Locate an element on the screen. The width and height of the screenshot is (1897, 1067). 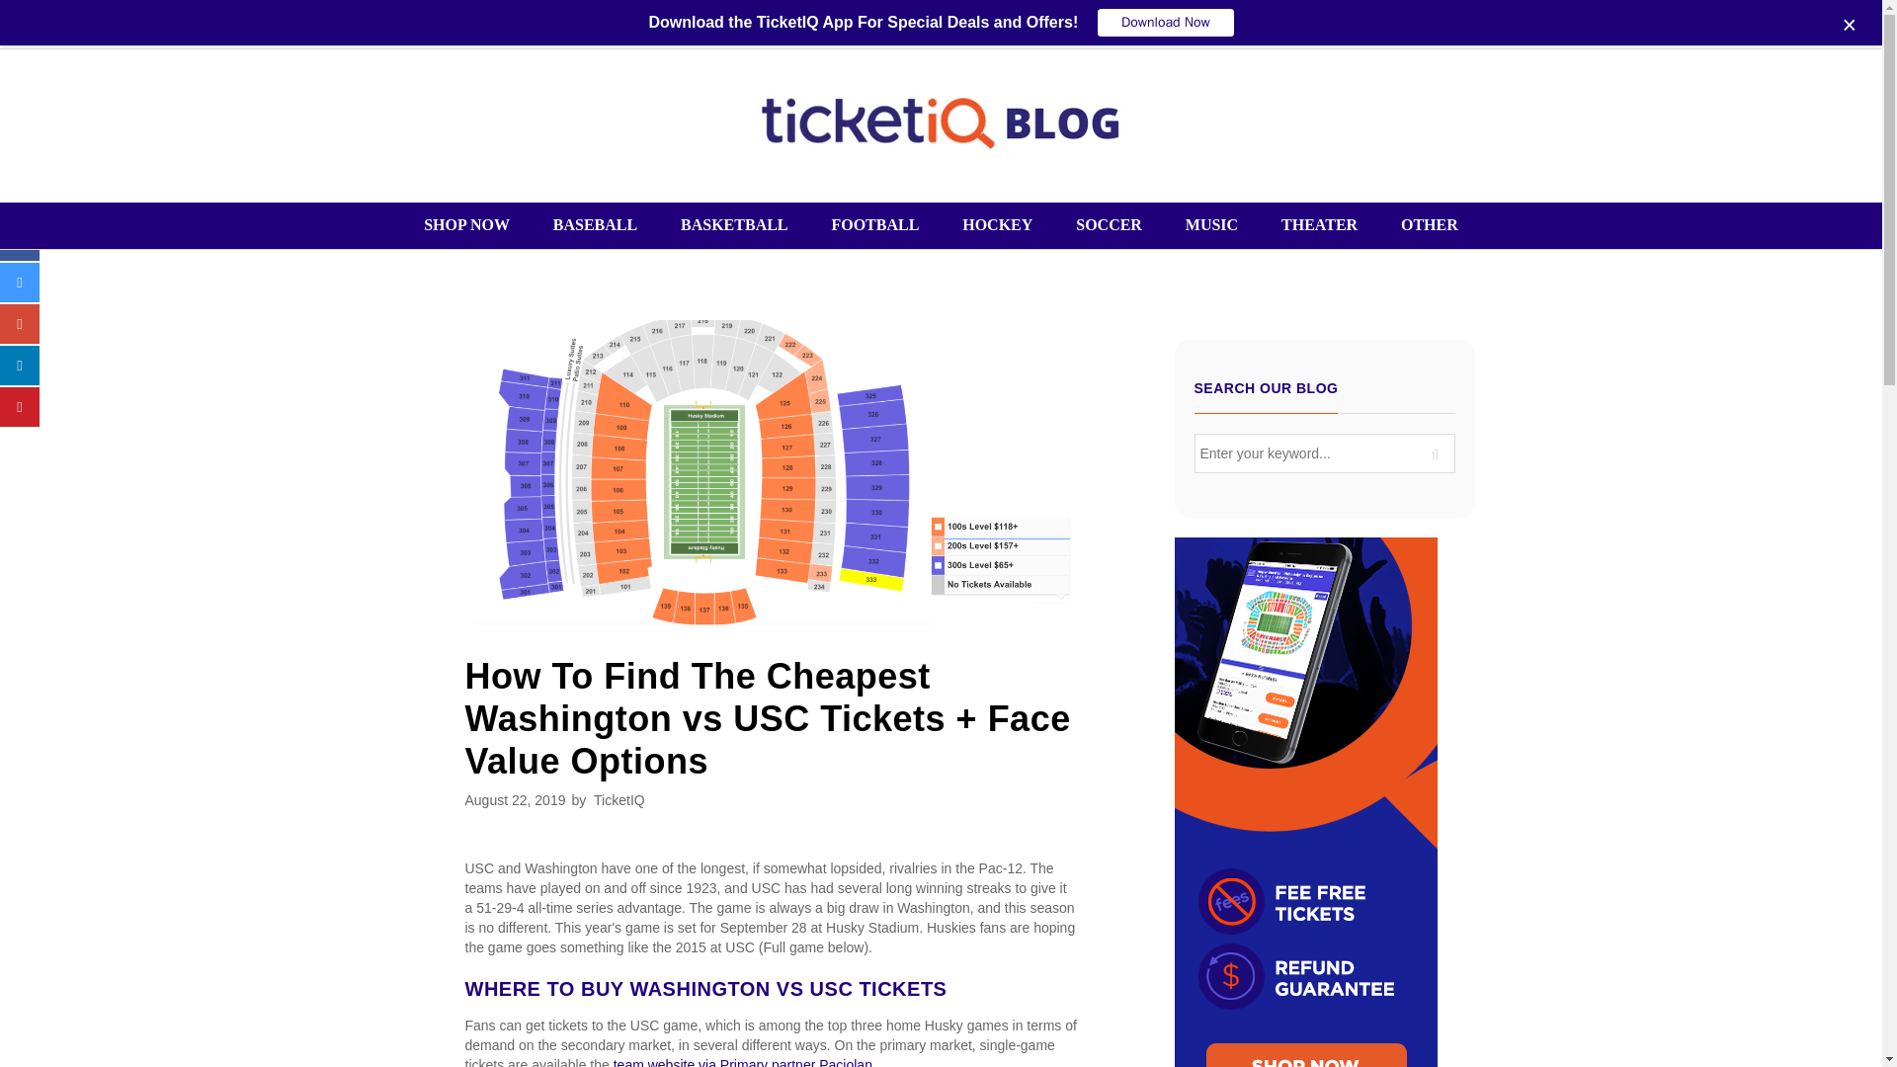
SOCCER is located at coordinates (1109, 225).